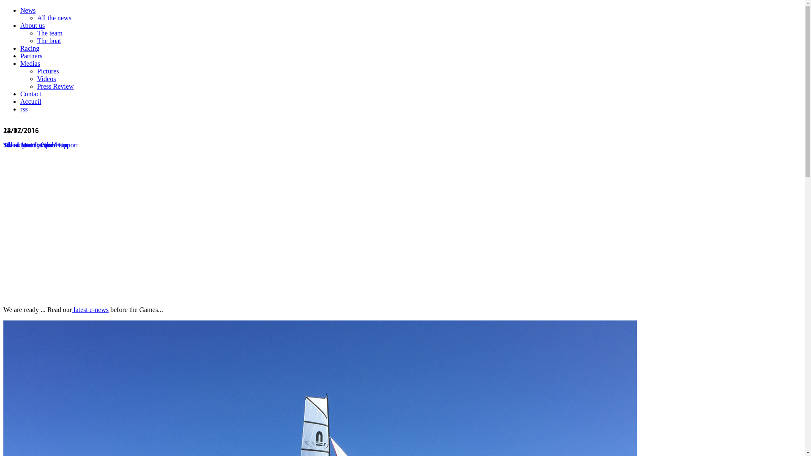 This screenshot has width=811, height=456. I want to click on Accueil, so click(31, 101).